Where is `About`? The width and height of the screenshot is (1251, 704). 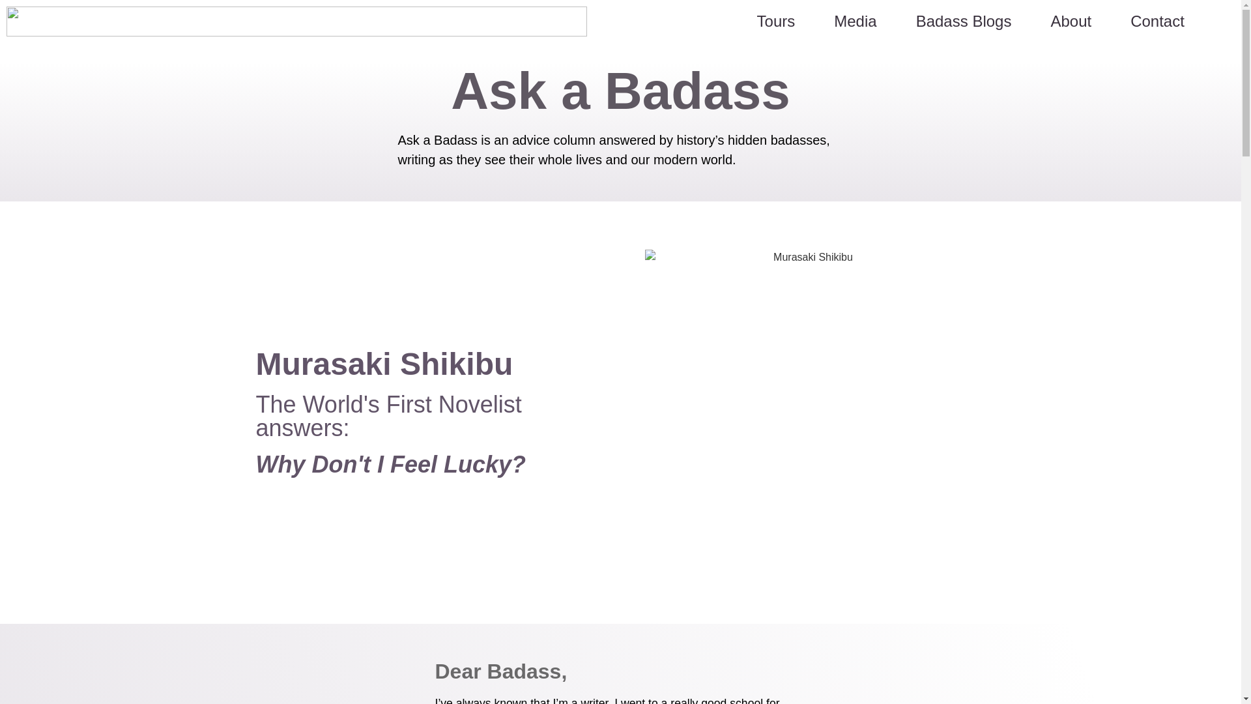 About is located at coordinates (1071, 21).